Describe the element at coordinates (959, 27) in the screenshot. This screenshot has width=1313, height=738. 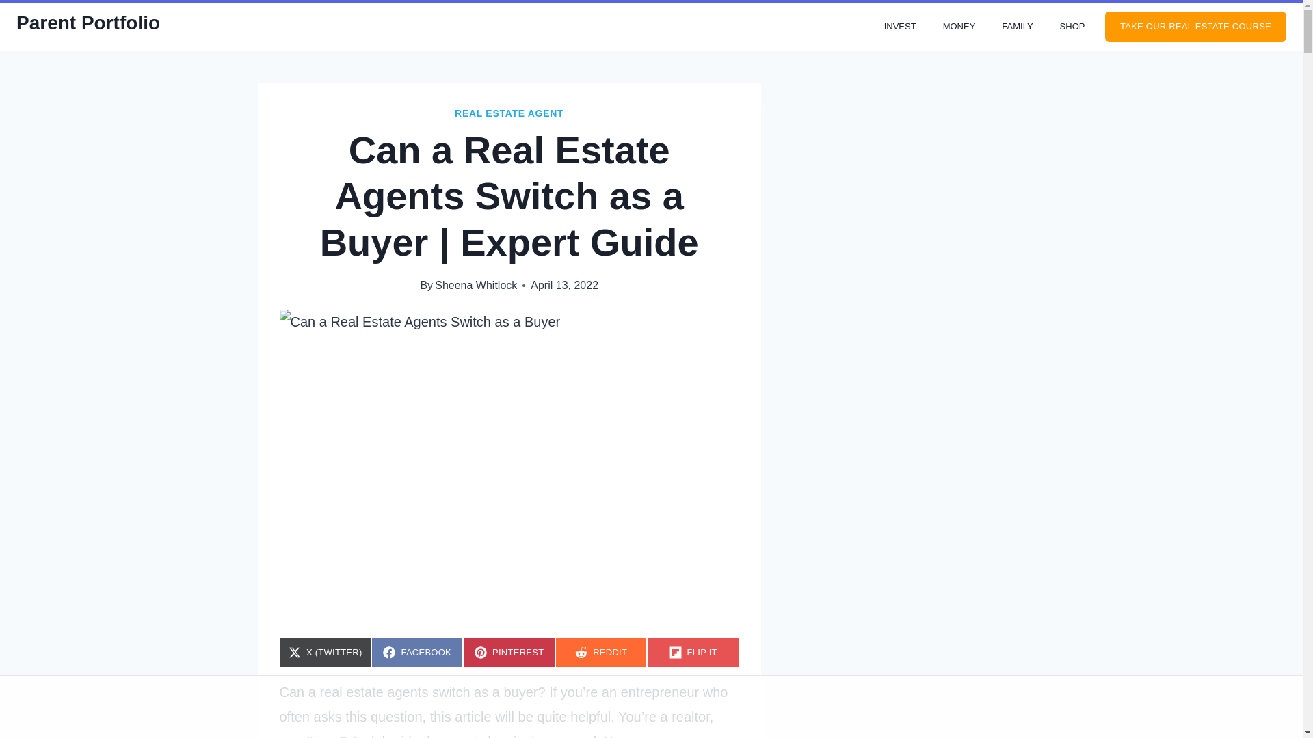
I see `TAKE OUR REAL ESTATE COURSE` at that location.